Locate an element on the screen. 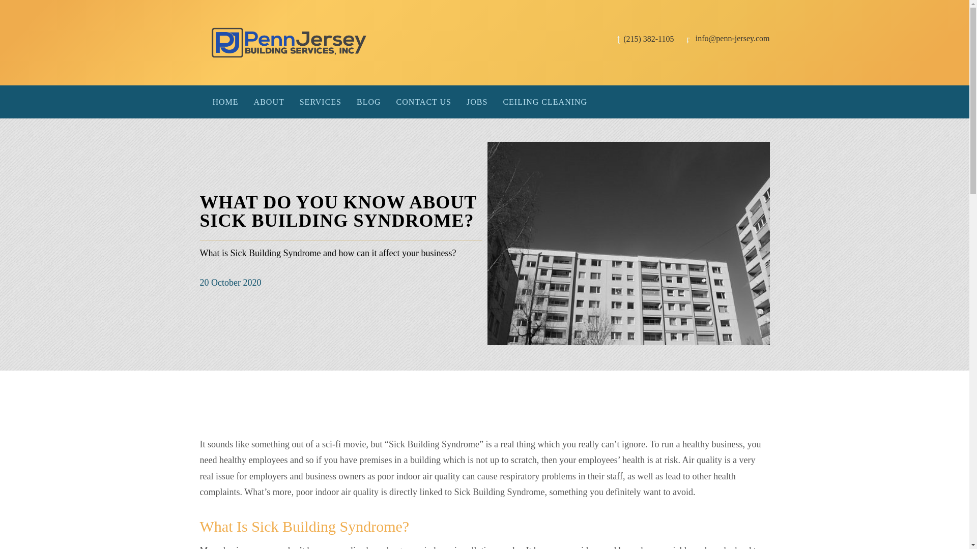  ABOUT is located at coordinates (269, 102).